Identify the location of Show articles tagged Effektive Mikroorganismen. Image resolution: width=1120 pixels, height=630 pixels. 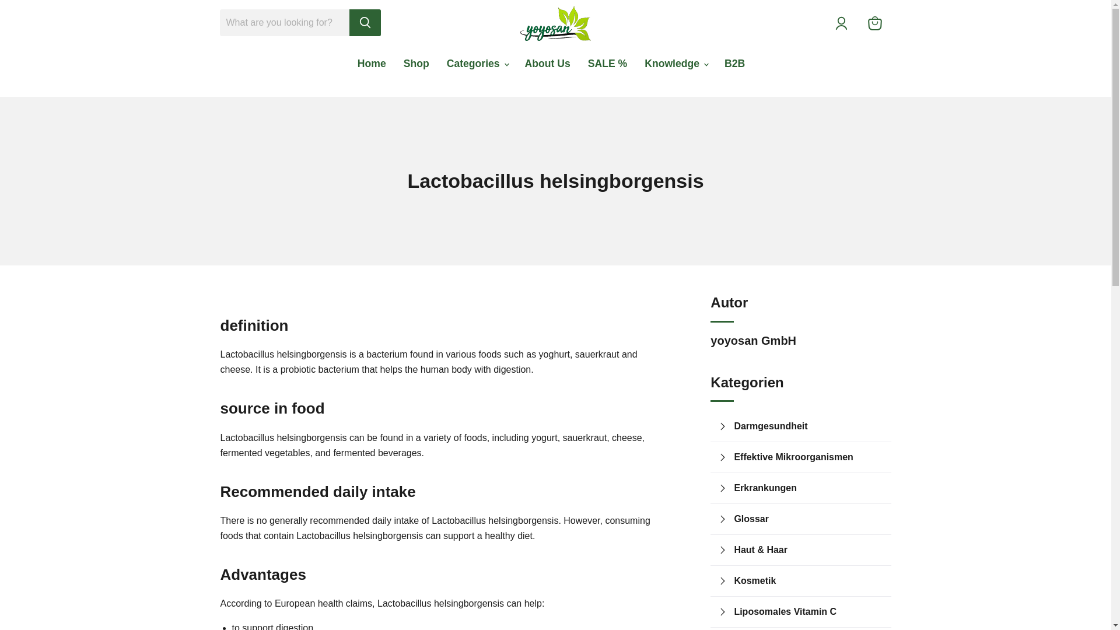
(808, 457).